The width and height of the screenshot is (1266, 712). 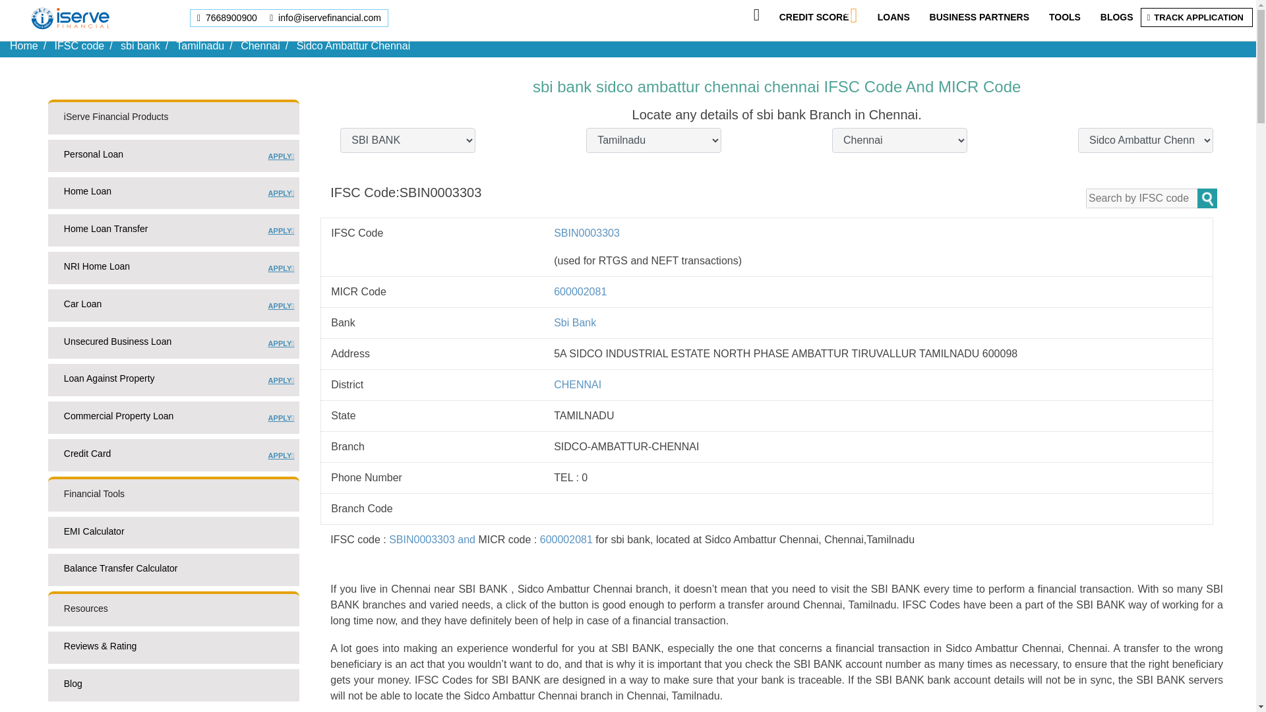 I want to click on  7668900900, so click(x=1198, y=17).